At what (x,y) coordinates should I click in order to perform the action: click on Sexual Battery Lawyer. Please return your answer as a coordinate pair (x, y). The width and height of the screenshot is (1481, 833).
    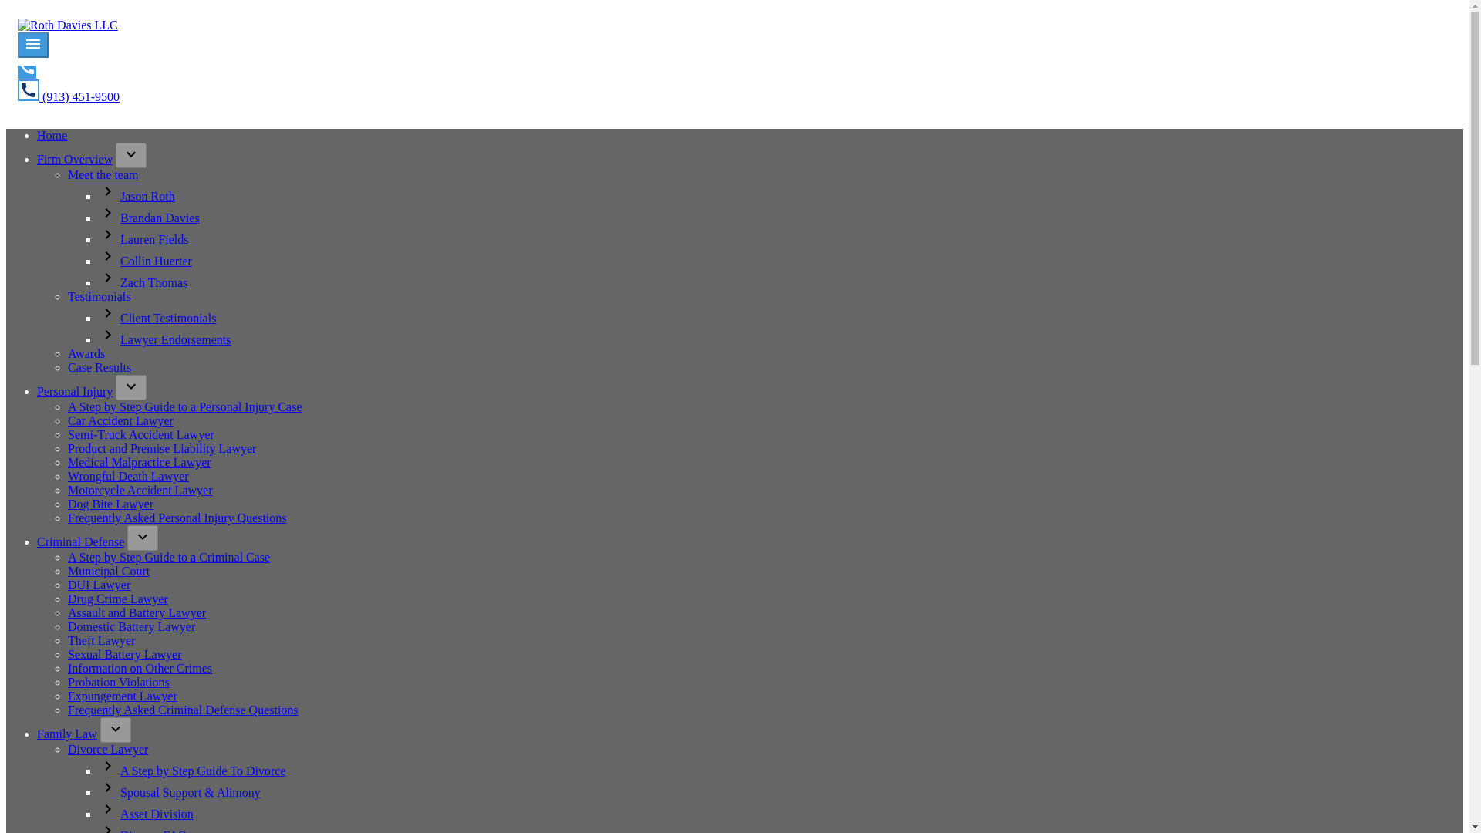
    Looking at the image, I should click on (125, 654).